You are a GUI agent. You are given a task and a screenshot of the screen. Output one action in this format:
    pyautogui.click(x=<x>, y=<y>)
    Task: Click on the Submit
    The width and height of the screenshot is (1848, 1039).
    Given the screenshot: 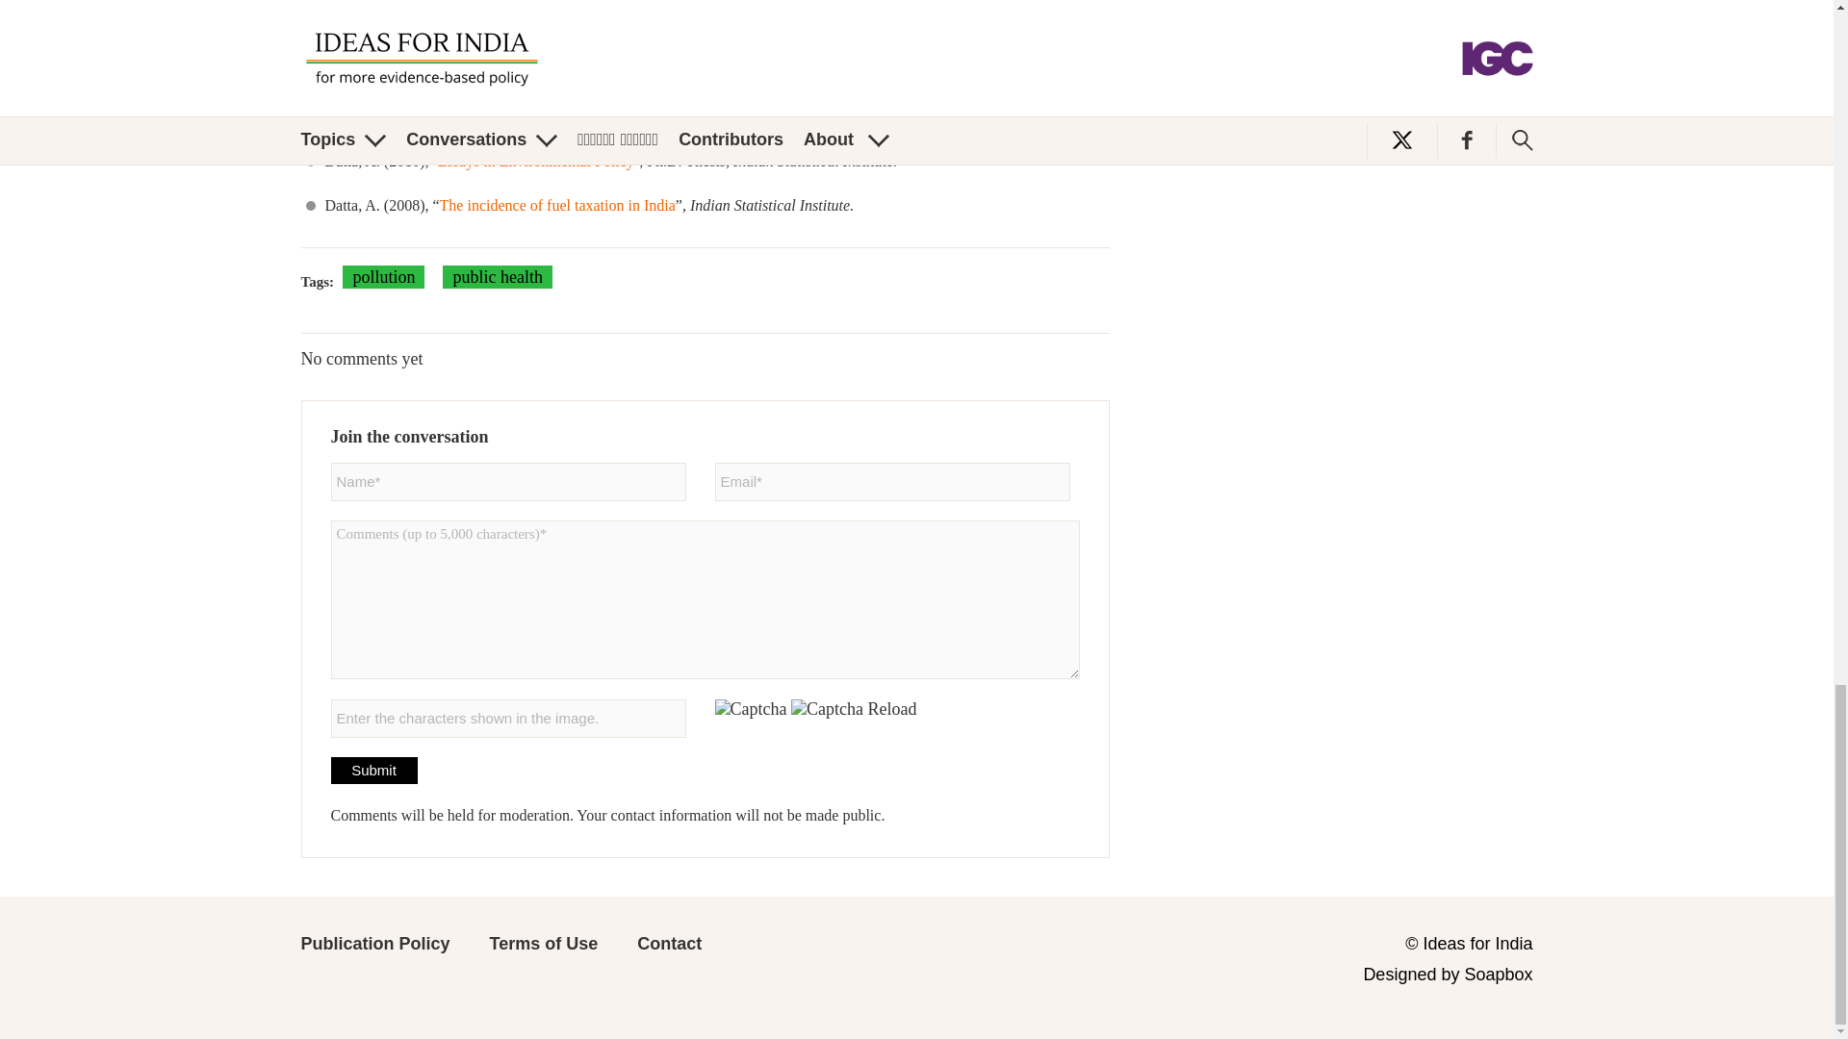 What is the action you would take?
    pyautogui.click(x=1467, y=10)
    